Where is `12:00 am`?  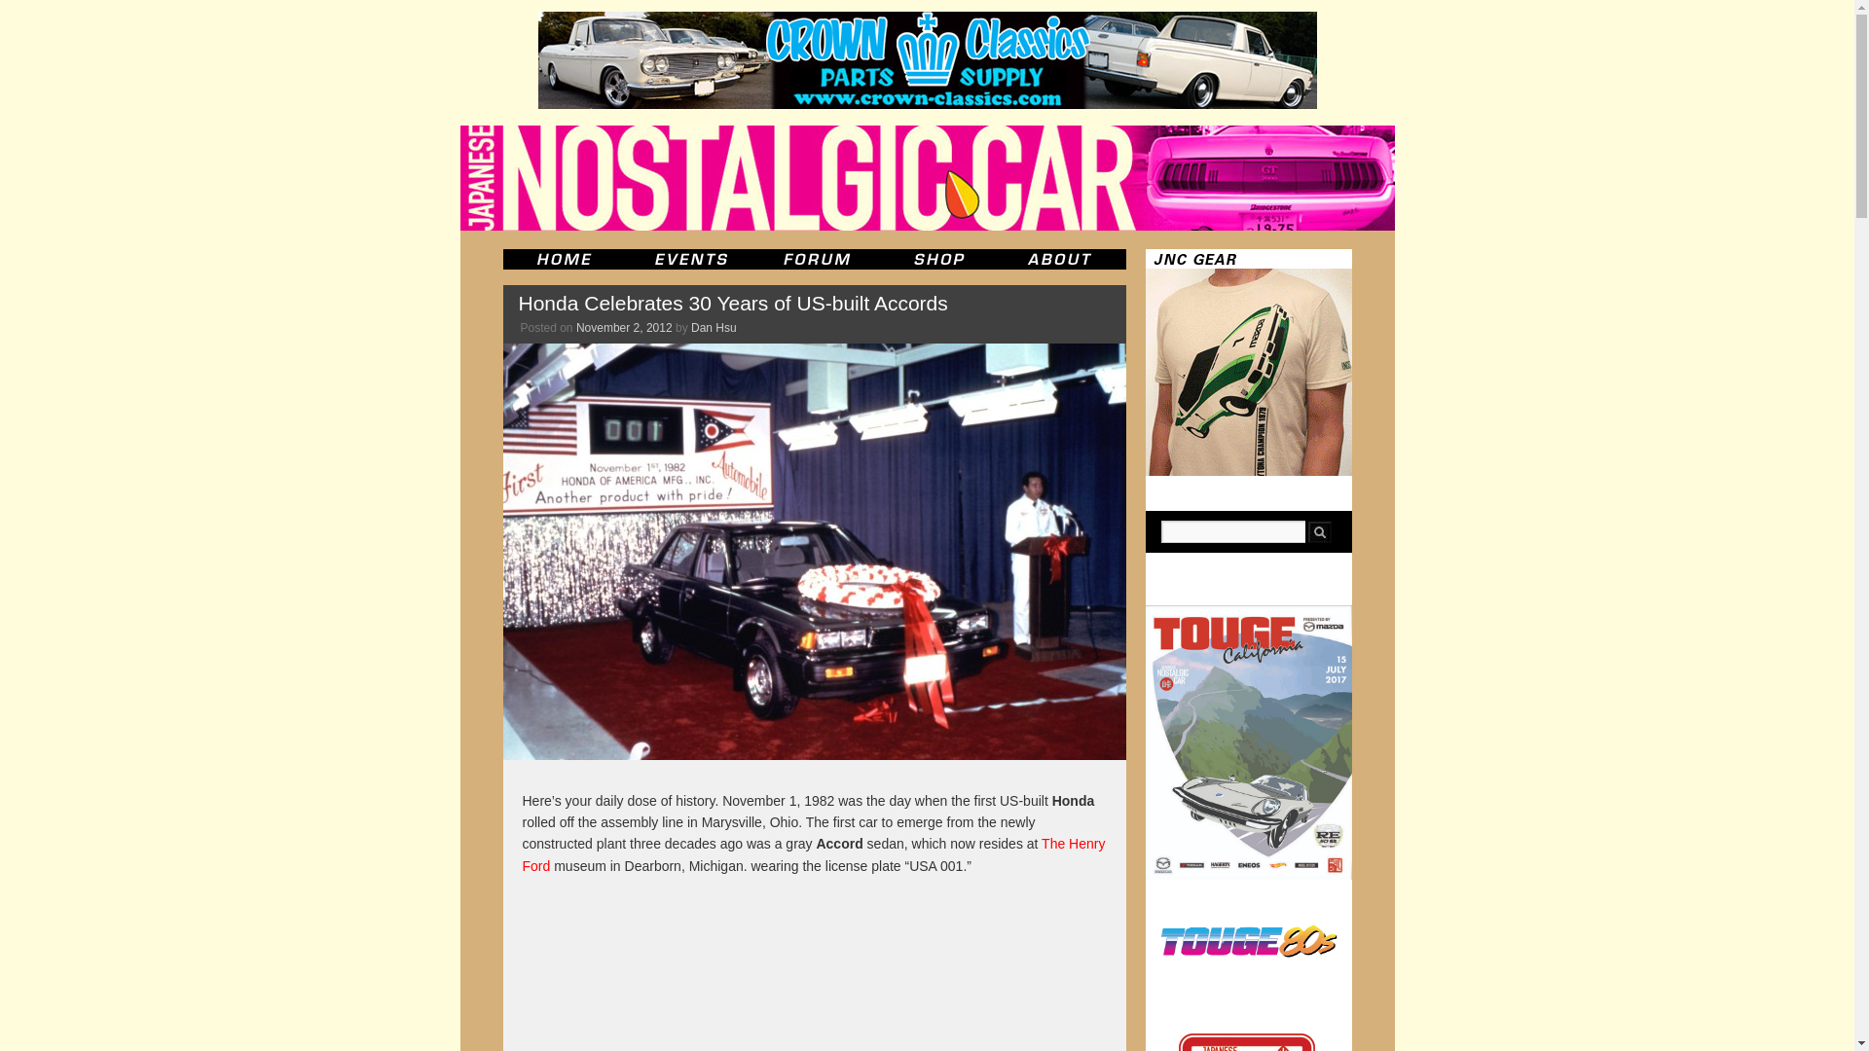 12:00 am is located at coordinates (624, 328).